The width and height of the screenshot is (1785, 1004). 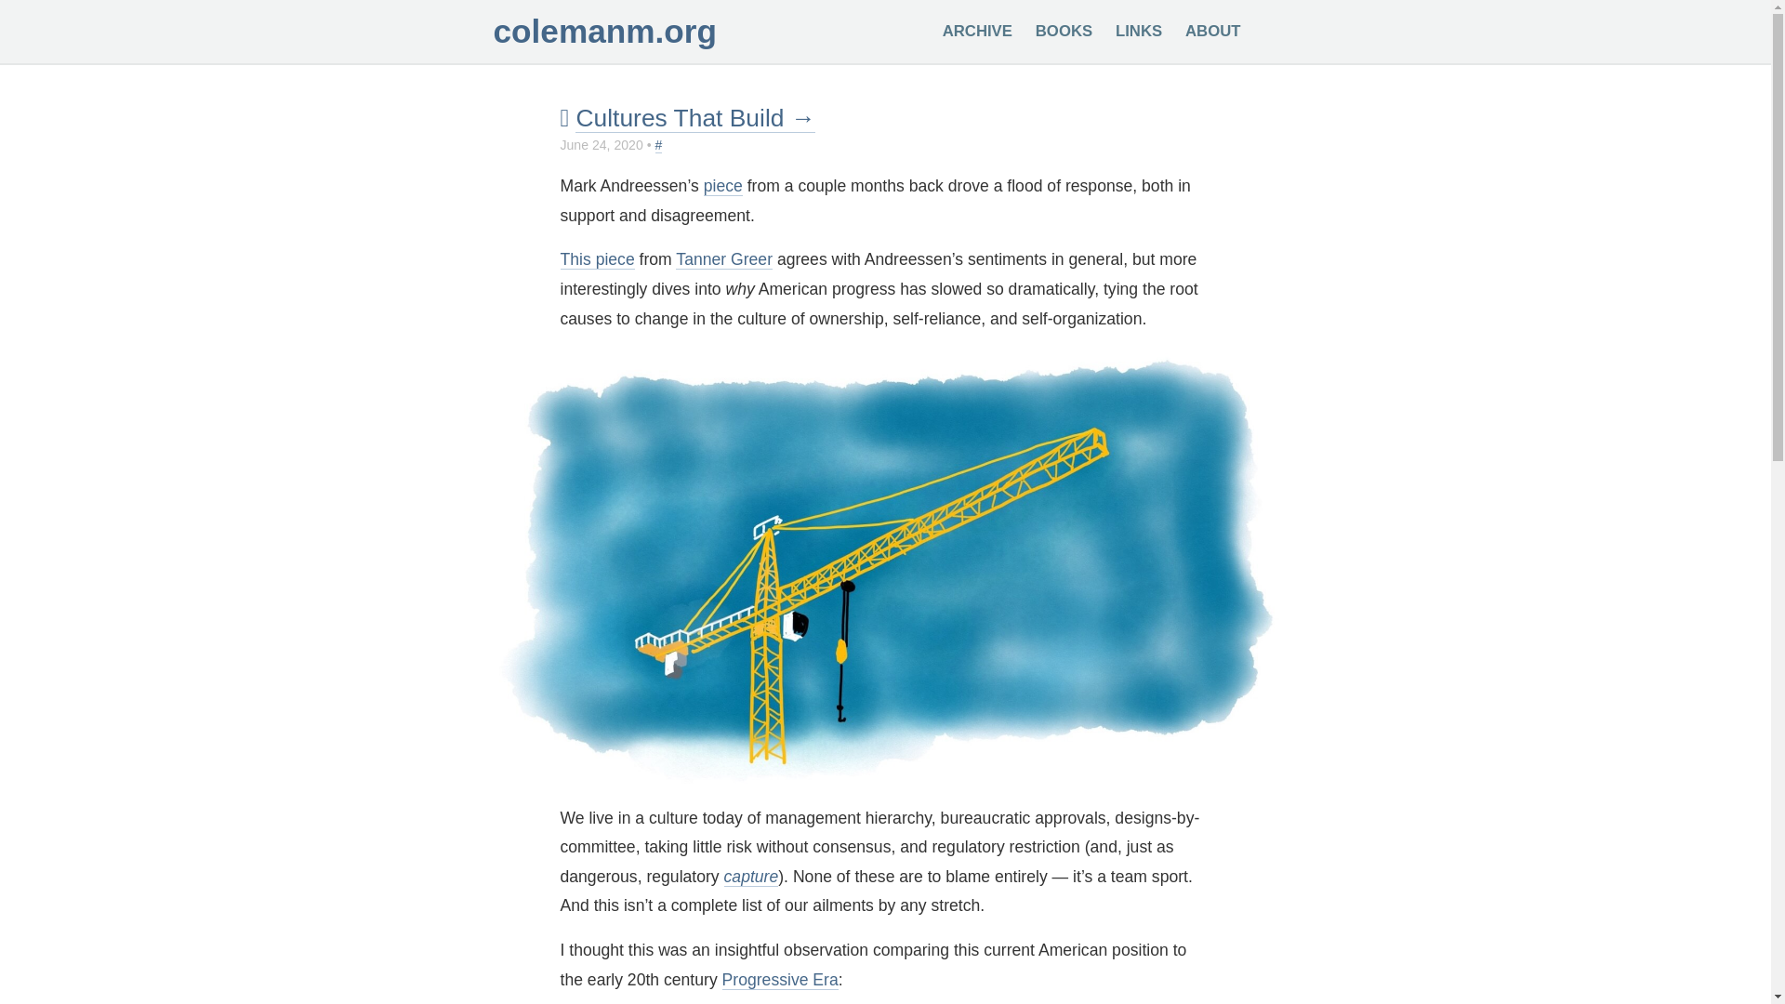 What do you see at coordinates (976, 31) in the screenshot?
I see `ARCHIVE` at bounding box center [976, 31].